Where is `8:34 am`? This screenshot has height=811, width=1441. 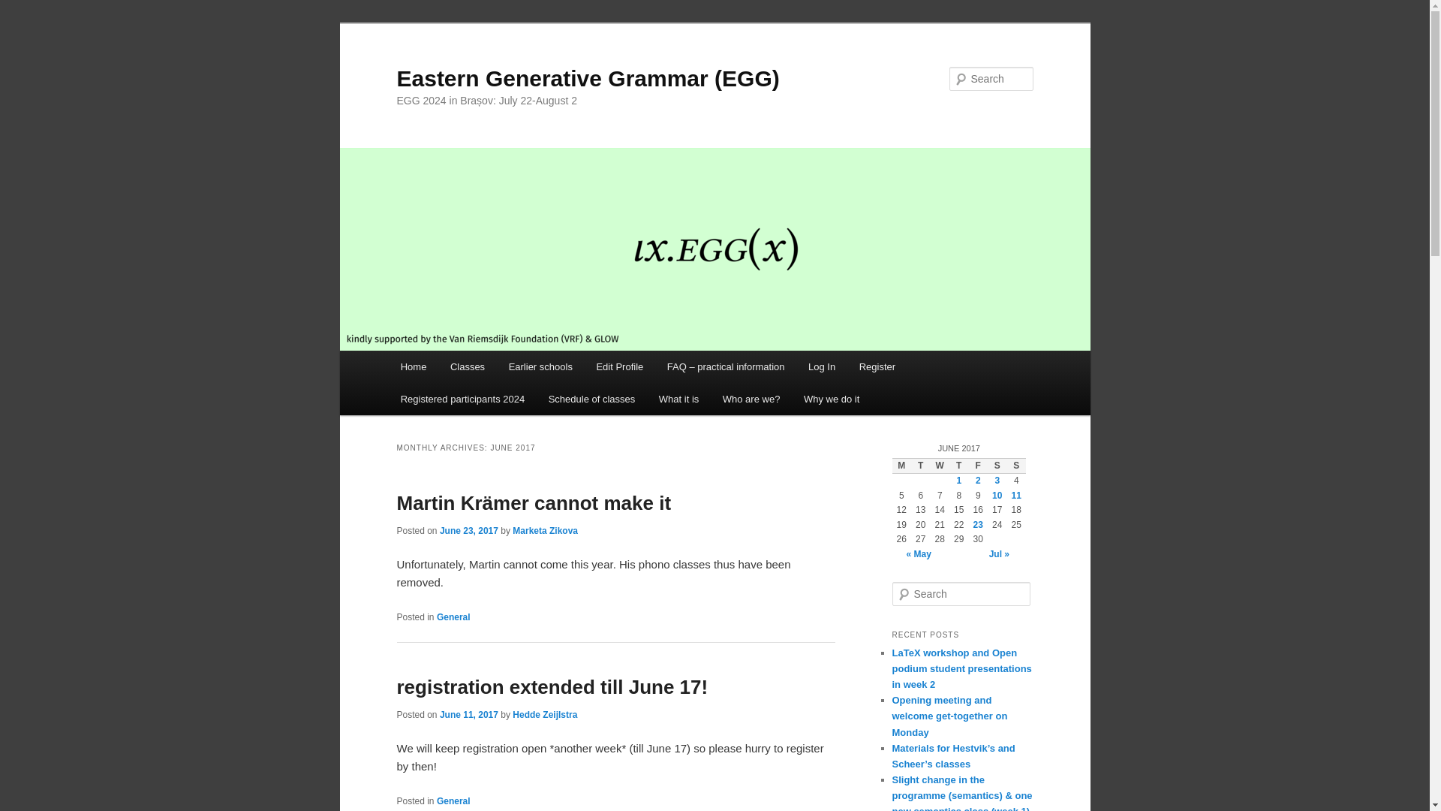 8:34 am is located at coordinates (468, 530).